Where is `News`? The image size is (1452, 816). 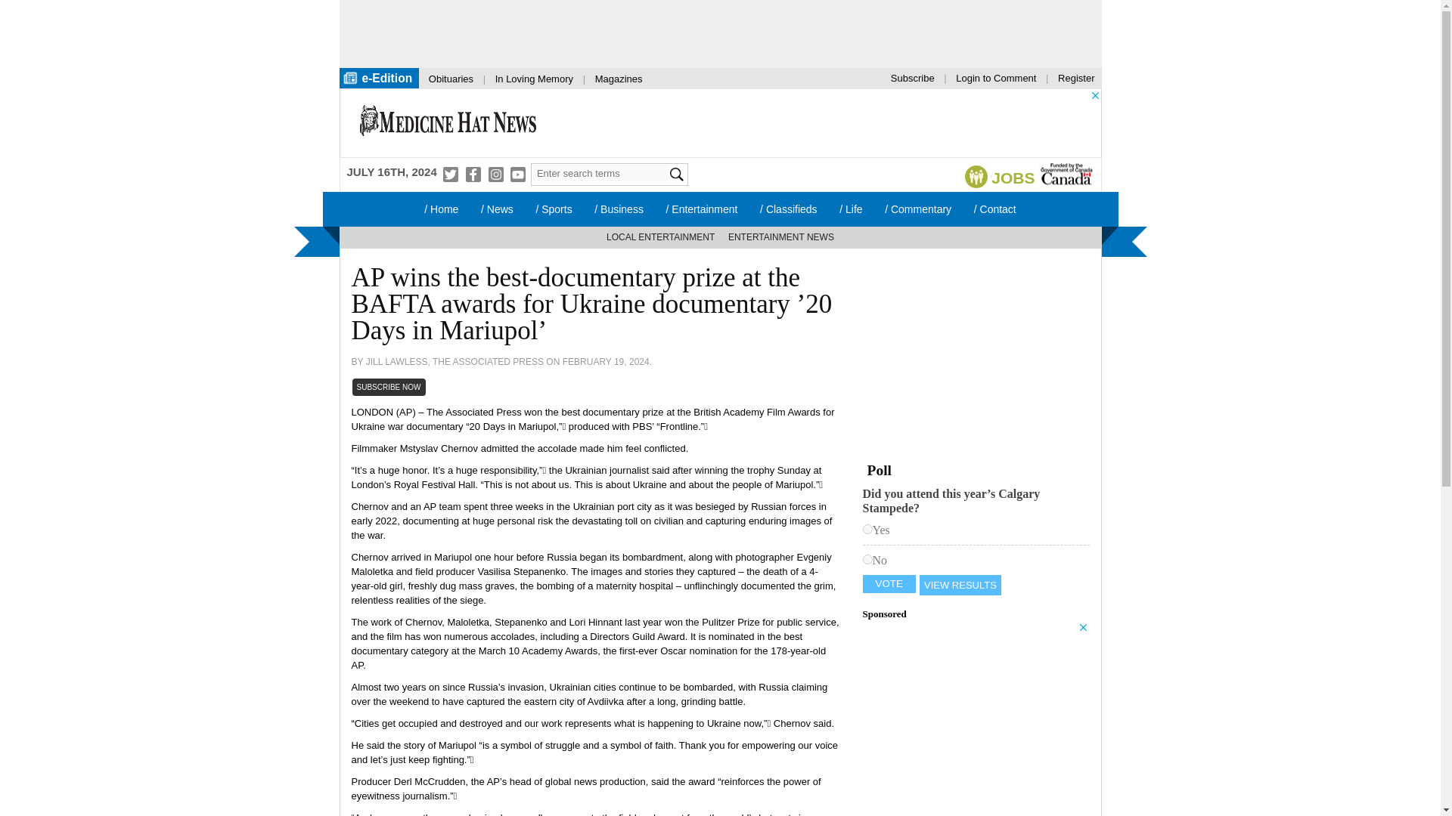 News is located at coordinates (496, 209).